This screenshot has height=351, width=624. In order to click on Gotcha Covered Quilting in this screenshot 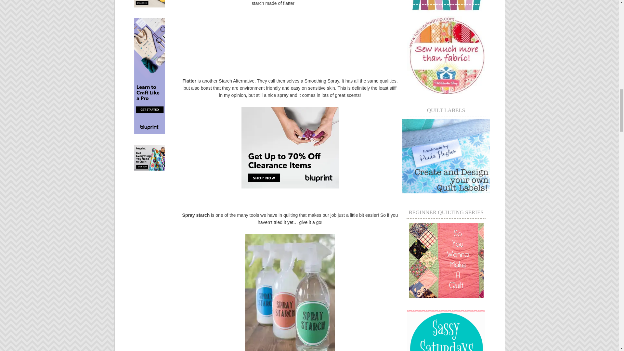, I will do `click(446, 13)`.